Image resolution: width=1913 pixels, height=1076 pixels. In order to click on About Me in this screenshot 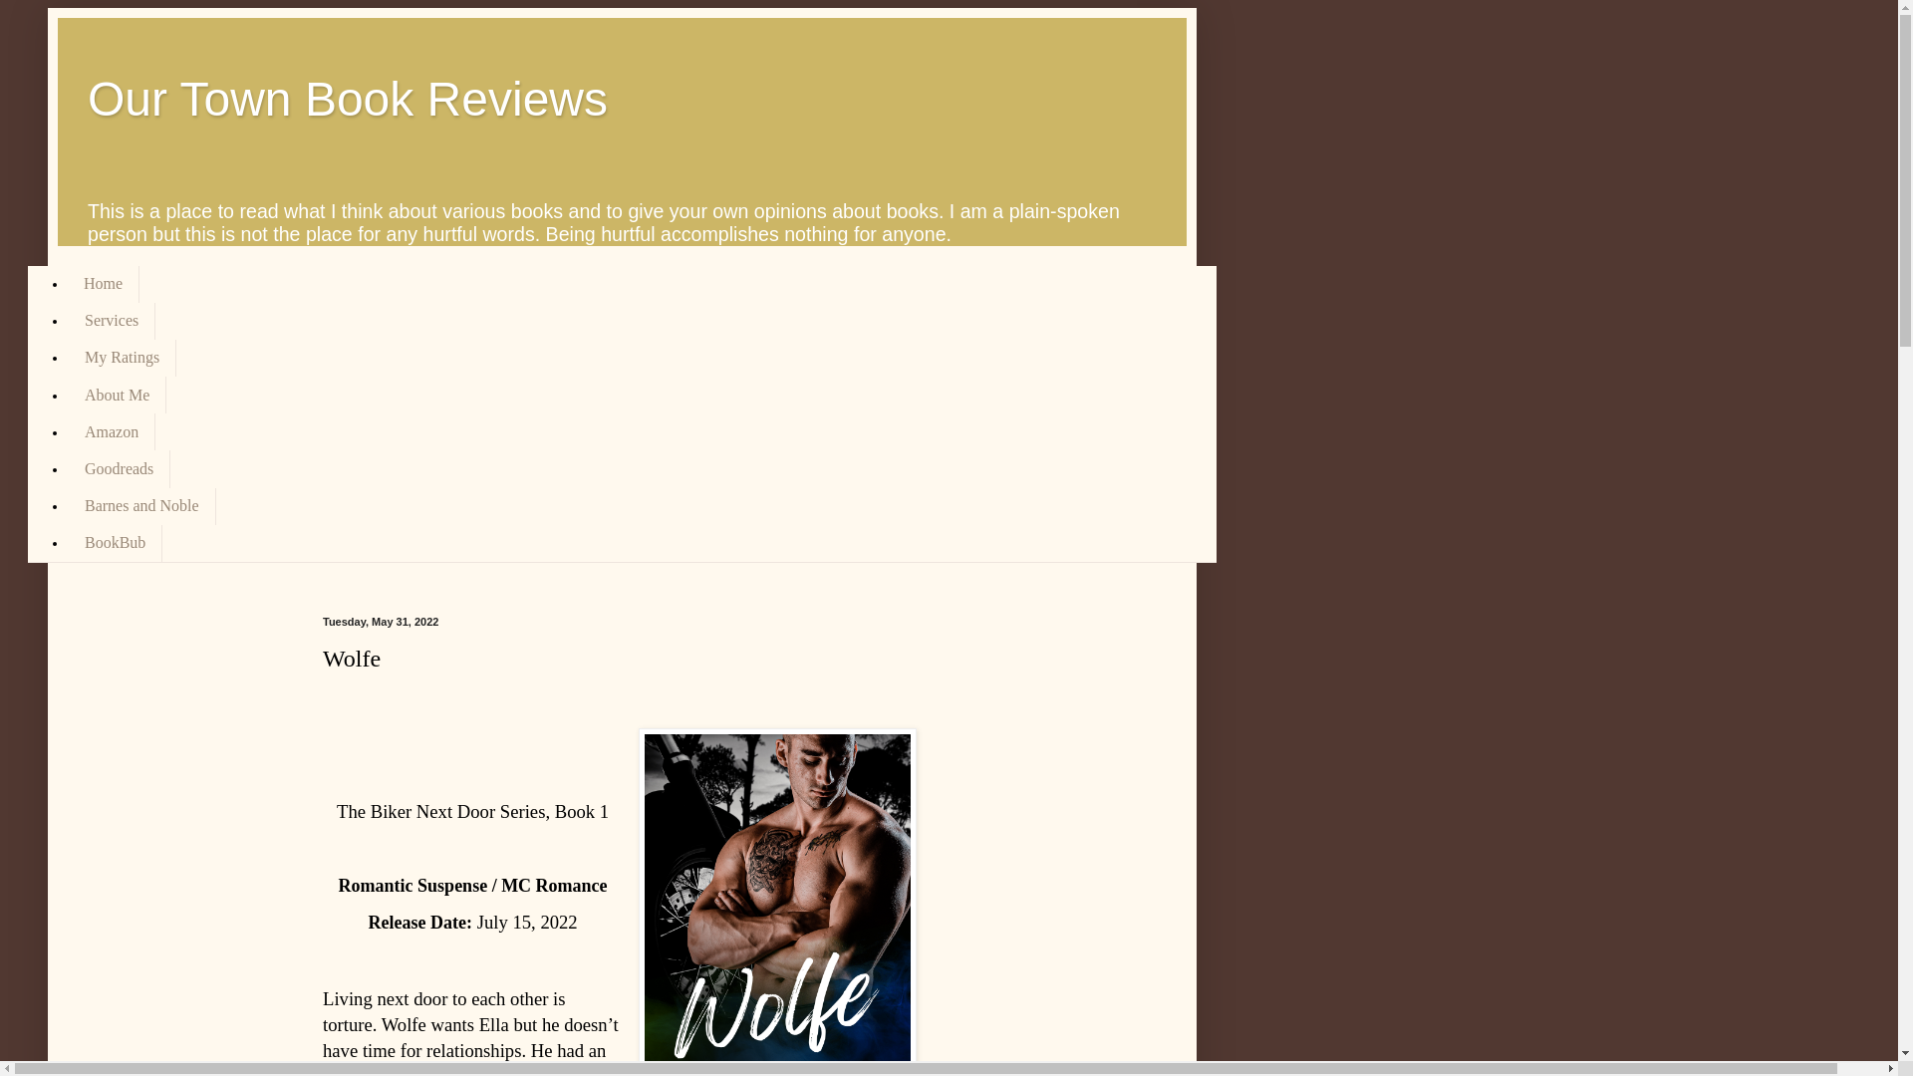, I will do `click(117, 395)`.